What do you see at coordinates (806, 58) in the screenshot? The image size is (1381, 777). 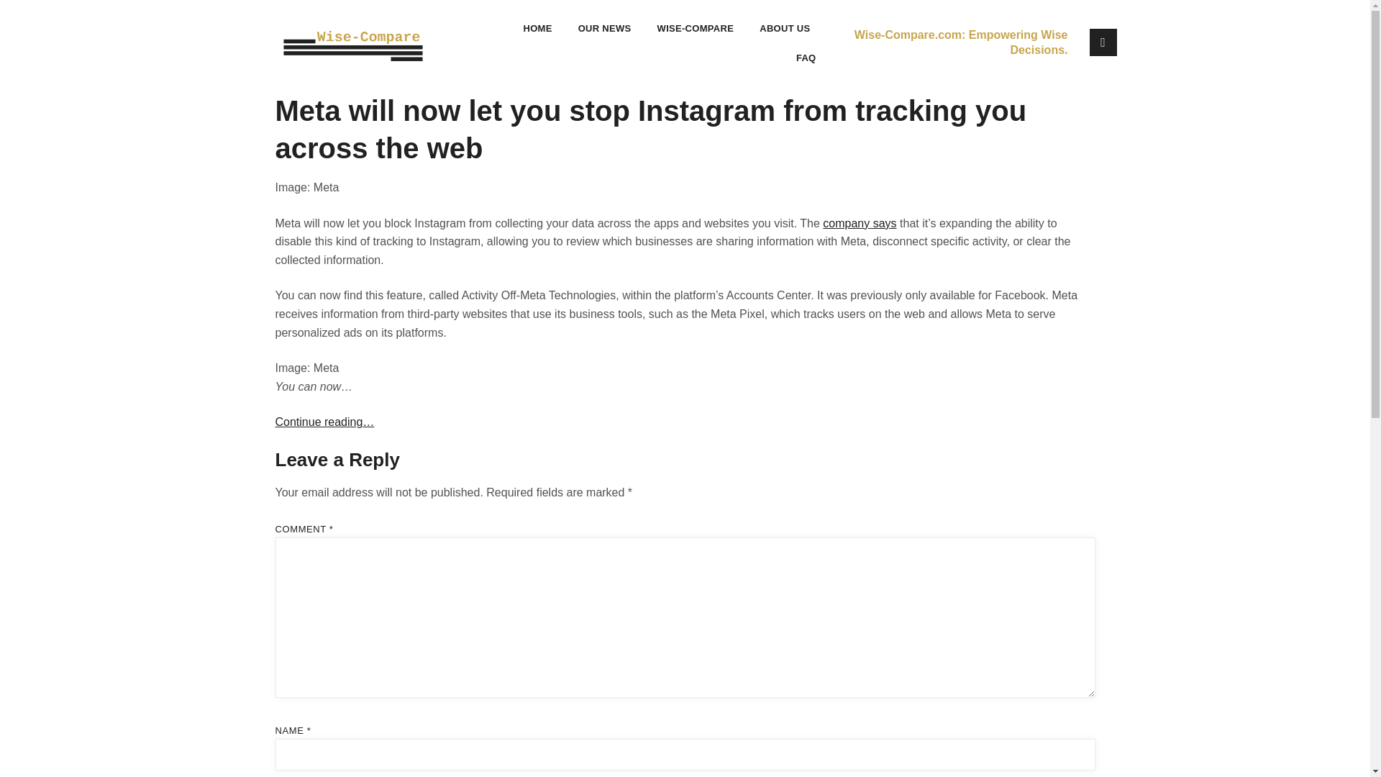 I see `FAQ` at bounding box center [806, 58].